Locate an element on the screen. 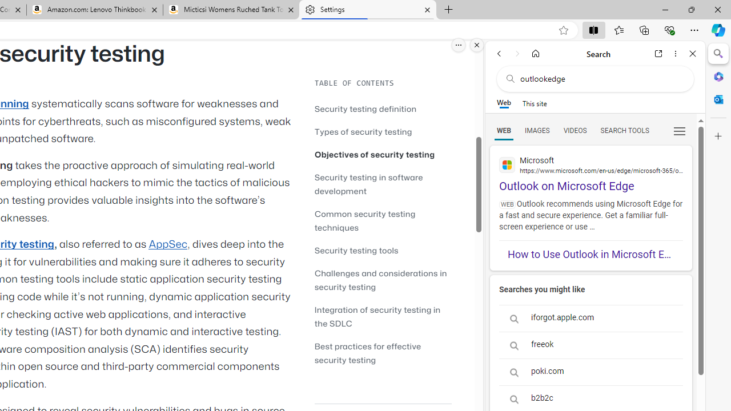 This screenshot has height=411, width=731. Search Filter, VIDEOS is located at coordinates (575, 130).